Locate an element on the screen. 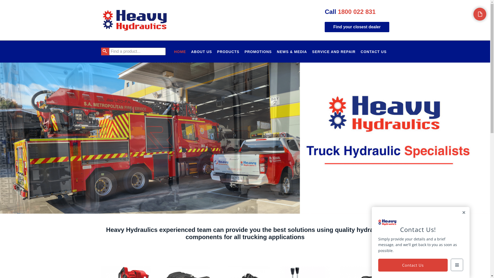  PRODUCTS is located at coordinates (228, 51).